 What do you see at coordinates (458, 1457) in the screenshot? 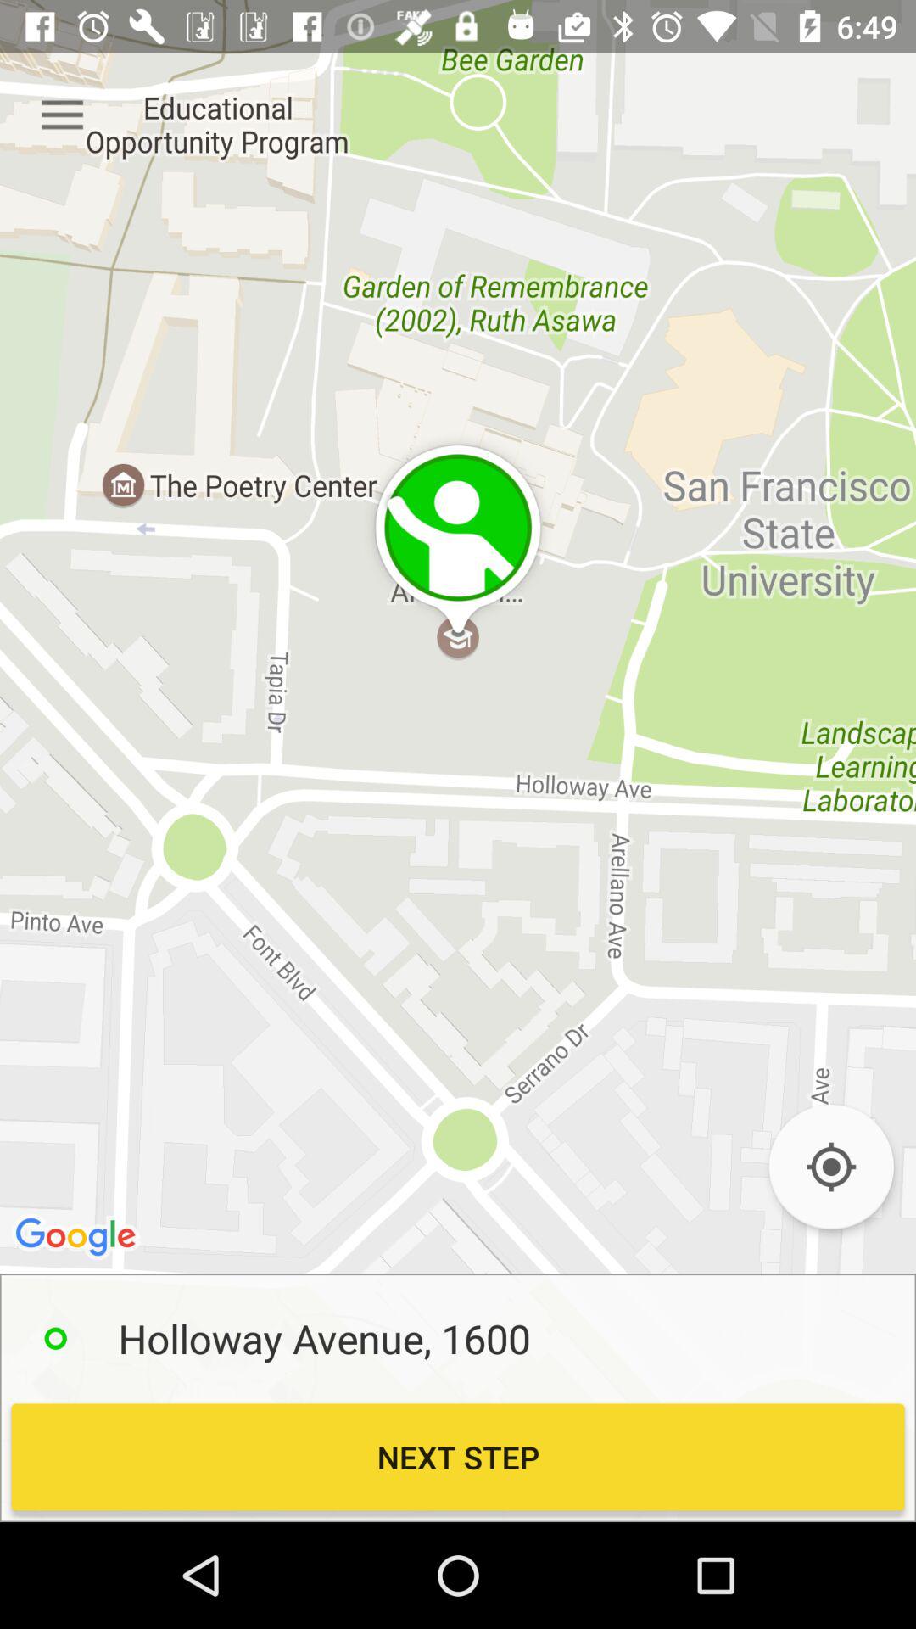
I see `flip until the next step item` at bounding box center [458, 1457].